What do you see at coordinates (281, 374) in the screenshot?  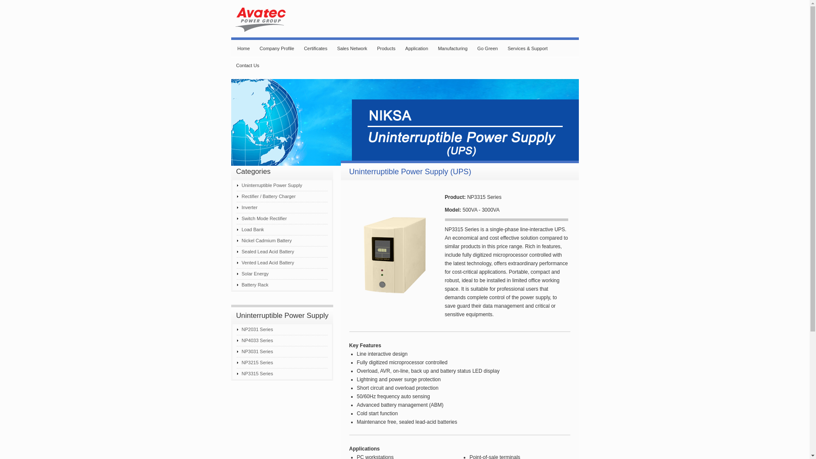 I see `NP3315 Series` at bounding box center [281, 374].